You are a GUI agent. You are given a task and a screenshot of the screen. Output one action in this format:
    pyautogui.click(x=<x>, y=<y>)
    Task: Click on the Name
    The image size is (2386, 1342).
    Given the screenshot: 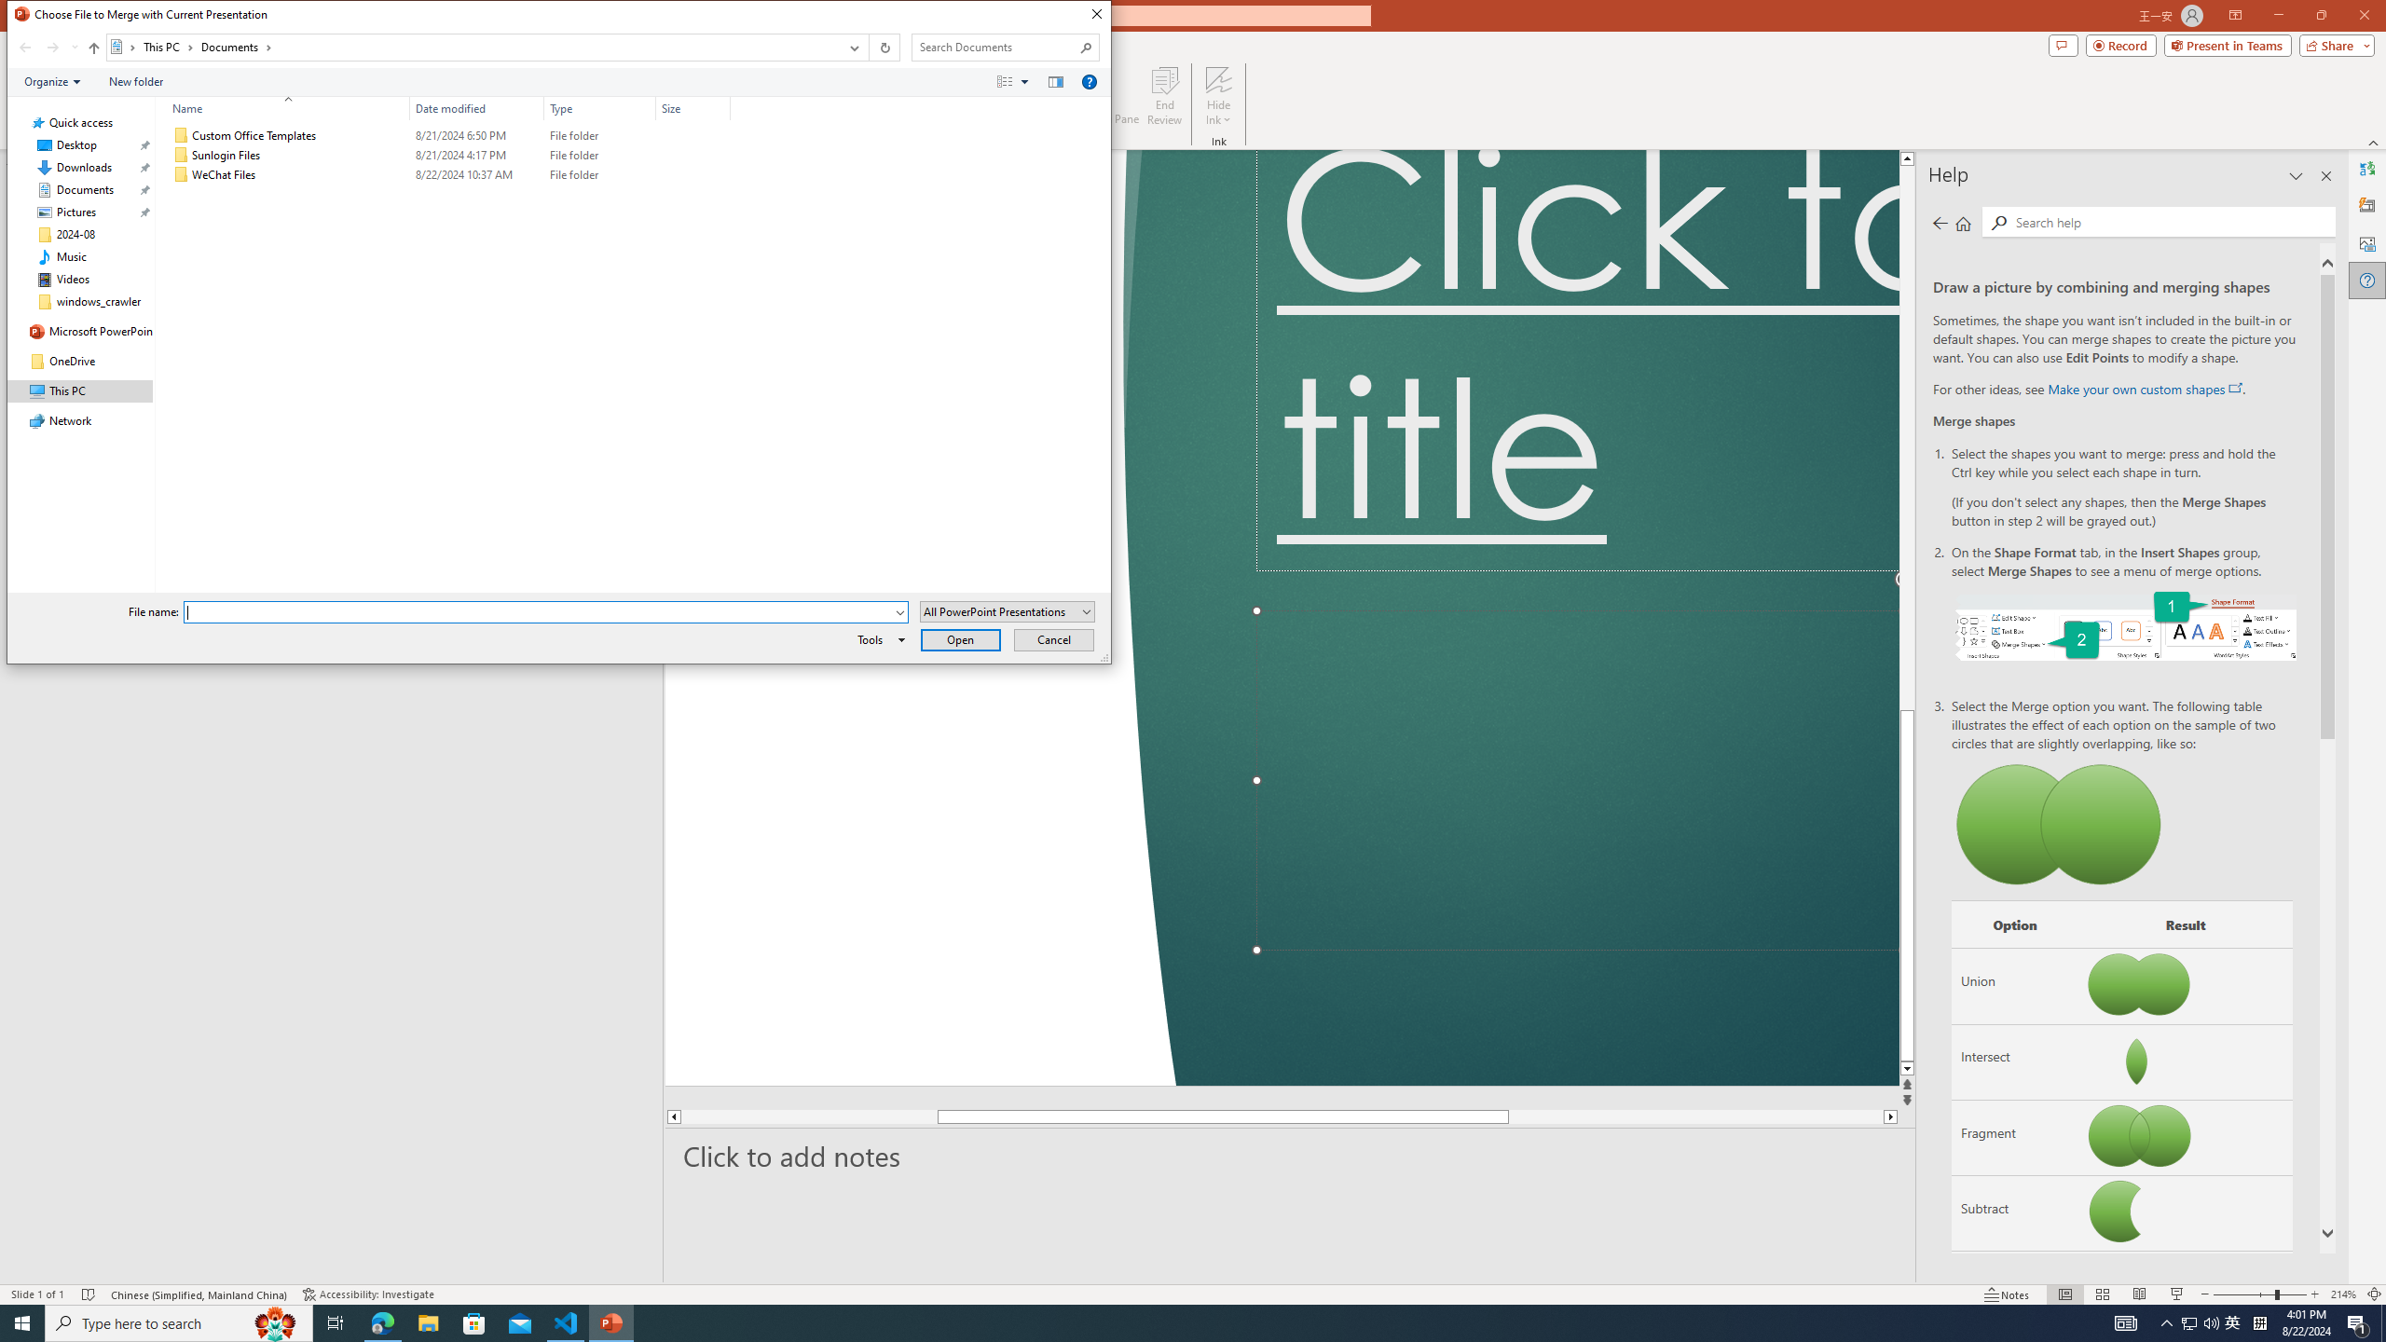 What is the action you would take?
    pyautogui.click(x=283, y=108)
    